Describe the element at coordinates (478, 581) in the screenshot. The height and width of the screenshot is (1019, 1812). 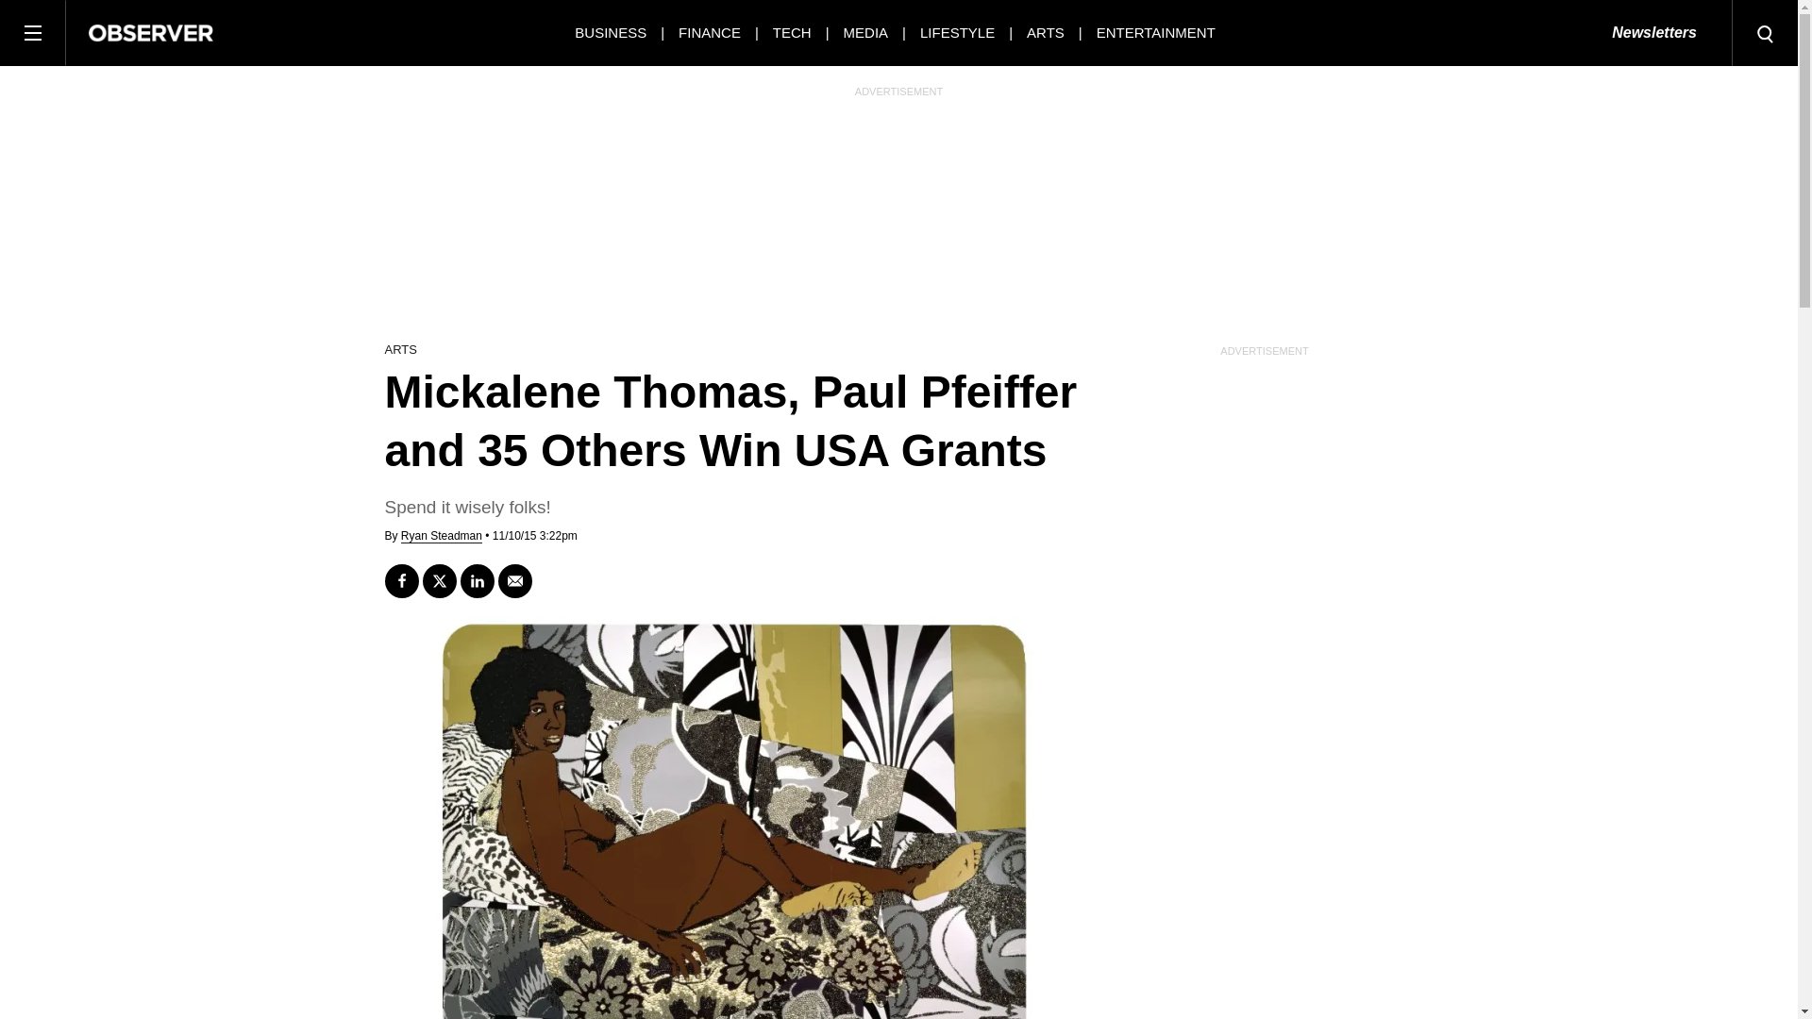
I see `Share on LinkedIn` at that location.